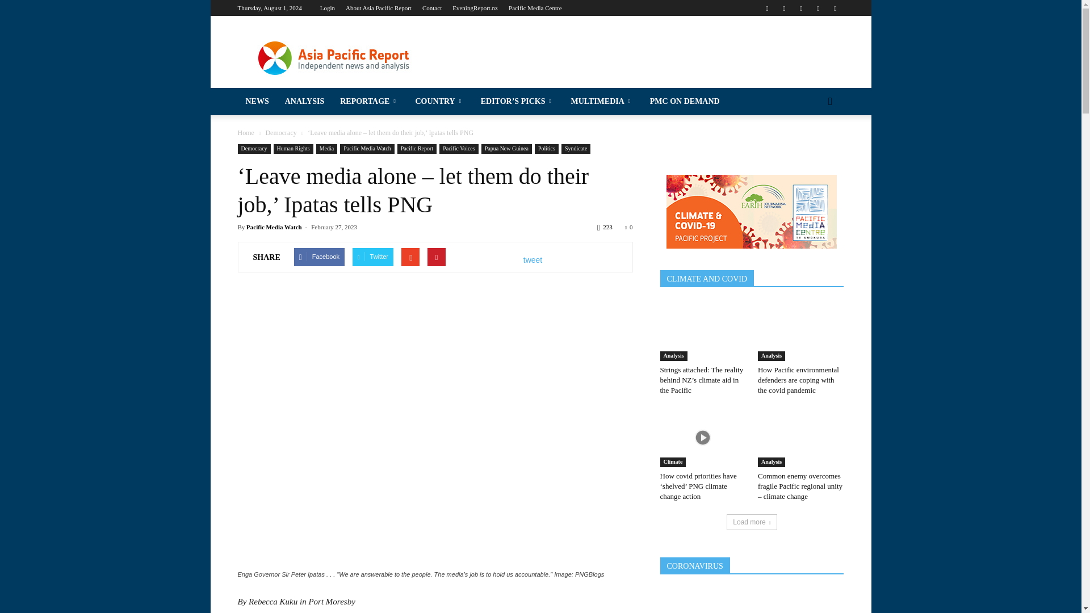 The image size is (1090, 613). I want to click on Kiribati, so click(105, 337).